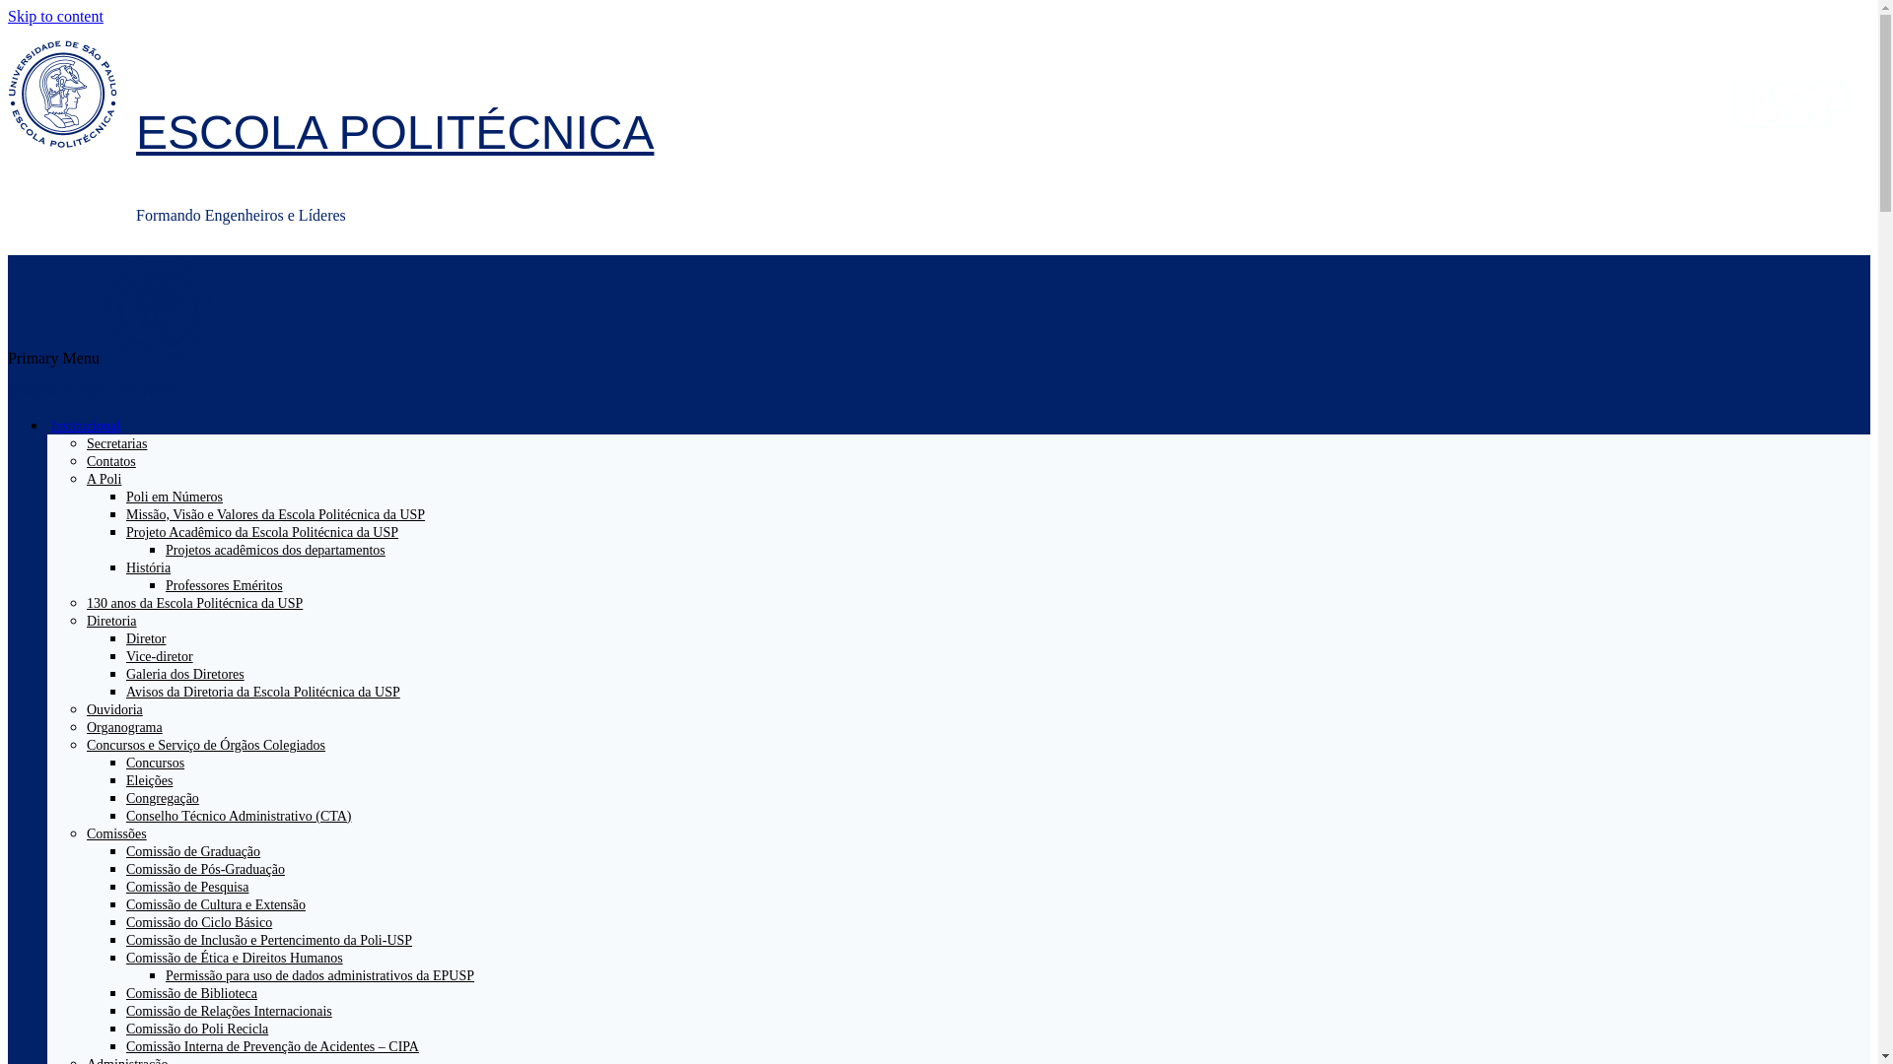  I want to click on Vice-diretor, so click(160, 656).